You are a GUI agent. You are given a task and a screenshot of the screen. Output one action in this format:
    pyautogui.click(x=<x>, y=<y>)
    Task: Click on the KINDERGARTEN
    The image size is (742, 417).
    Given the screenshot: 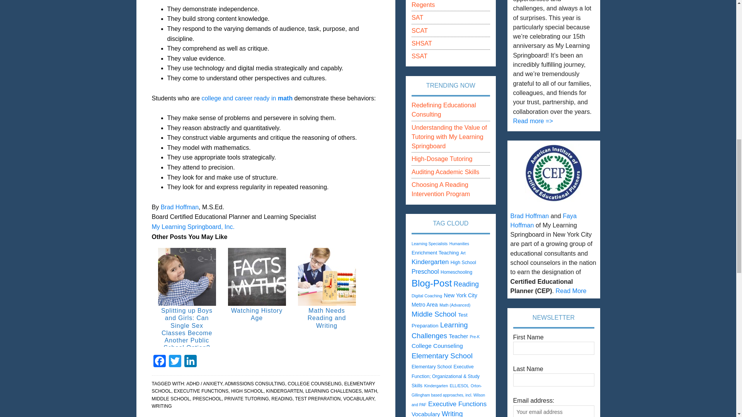 What is the action you would take?
    pyautogui.click(x=284, y=391)
    